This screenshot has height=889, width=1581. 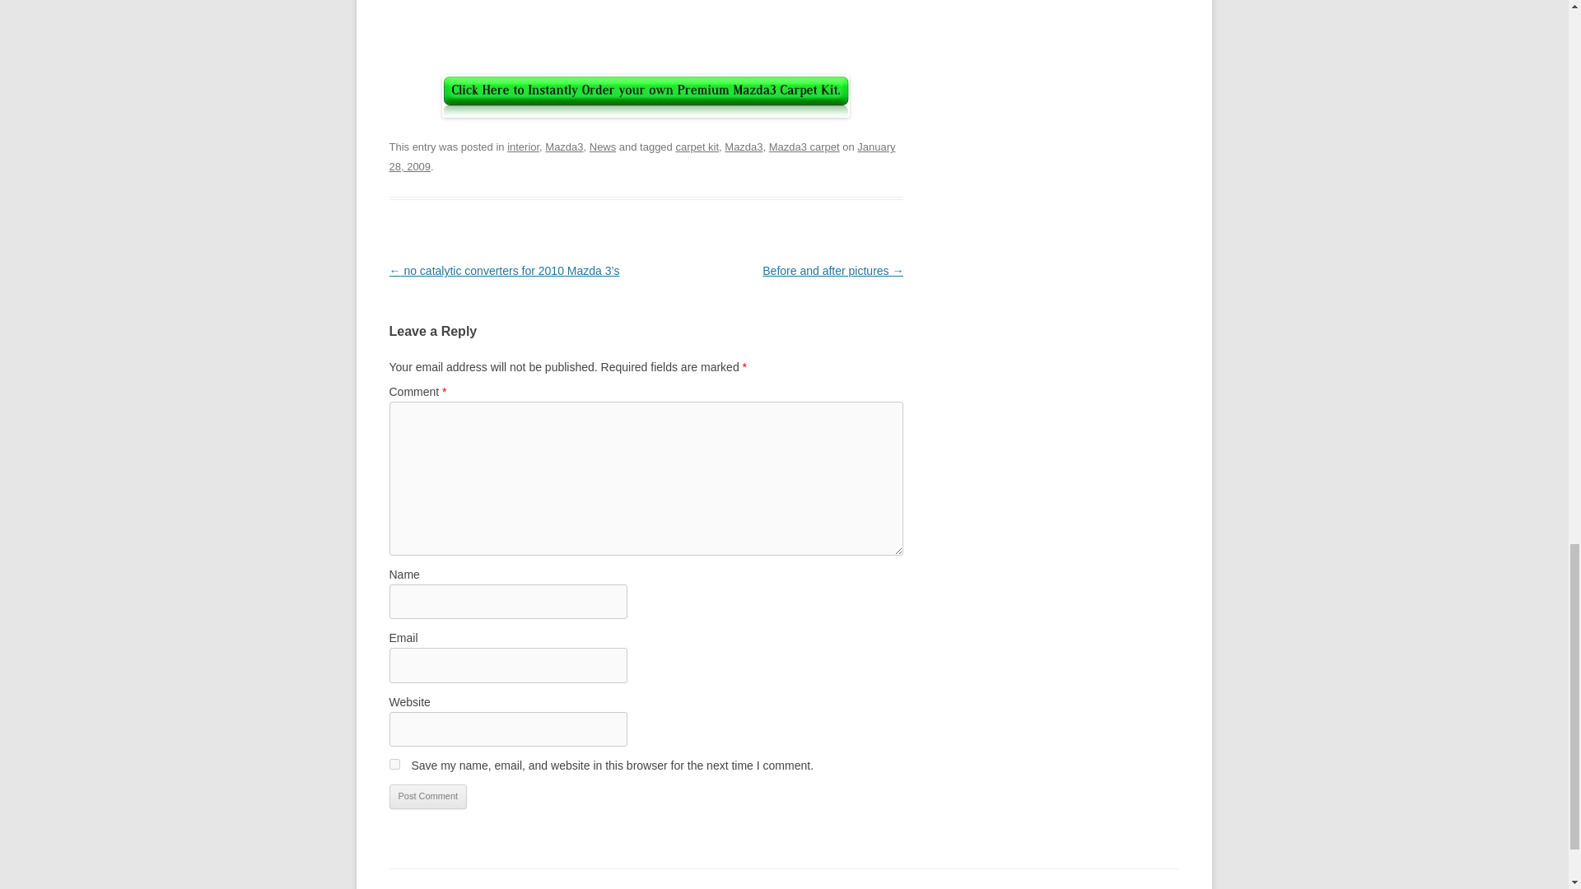 What do you see at coordinates (564, 147) in the screenshot?
I see `Mazda3` at bounding box center [564, 147].